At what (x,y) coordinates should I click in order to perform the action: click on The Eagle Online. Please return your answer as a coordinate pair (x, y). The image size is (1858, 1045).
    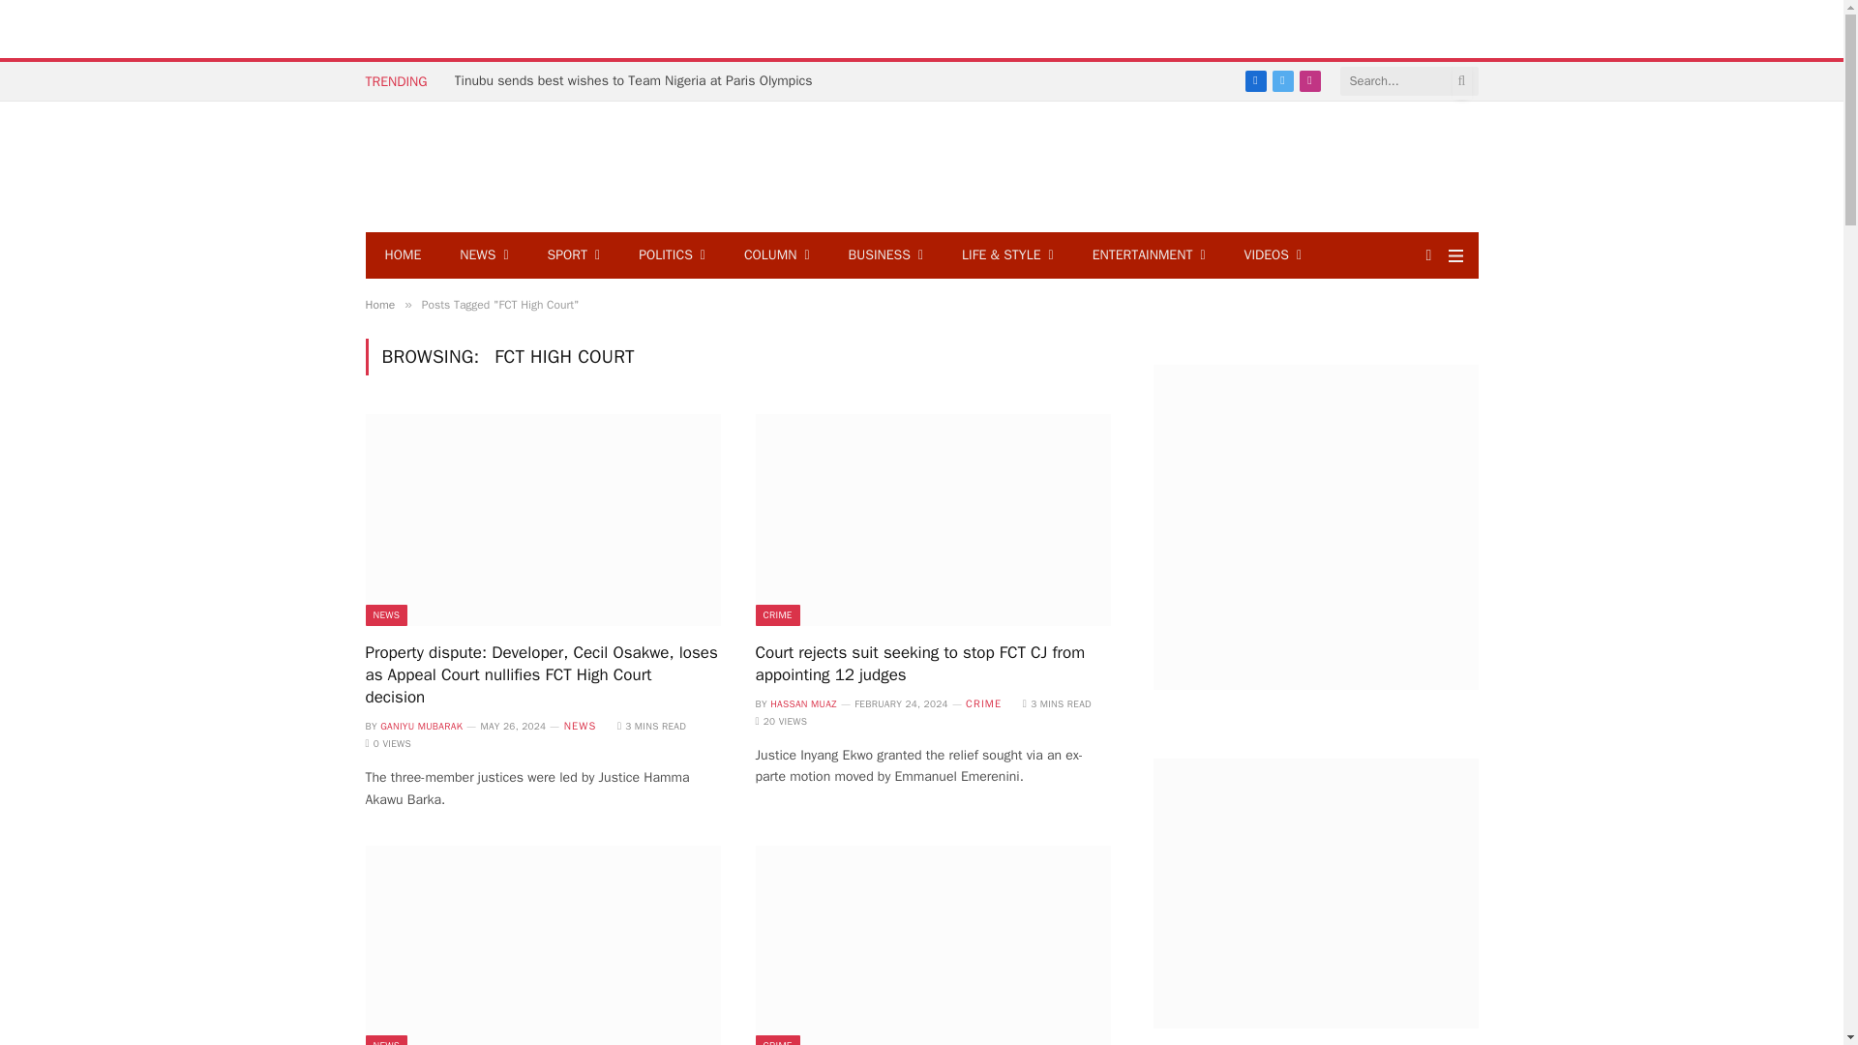
    Looking at the image, I should click on (482, 166).